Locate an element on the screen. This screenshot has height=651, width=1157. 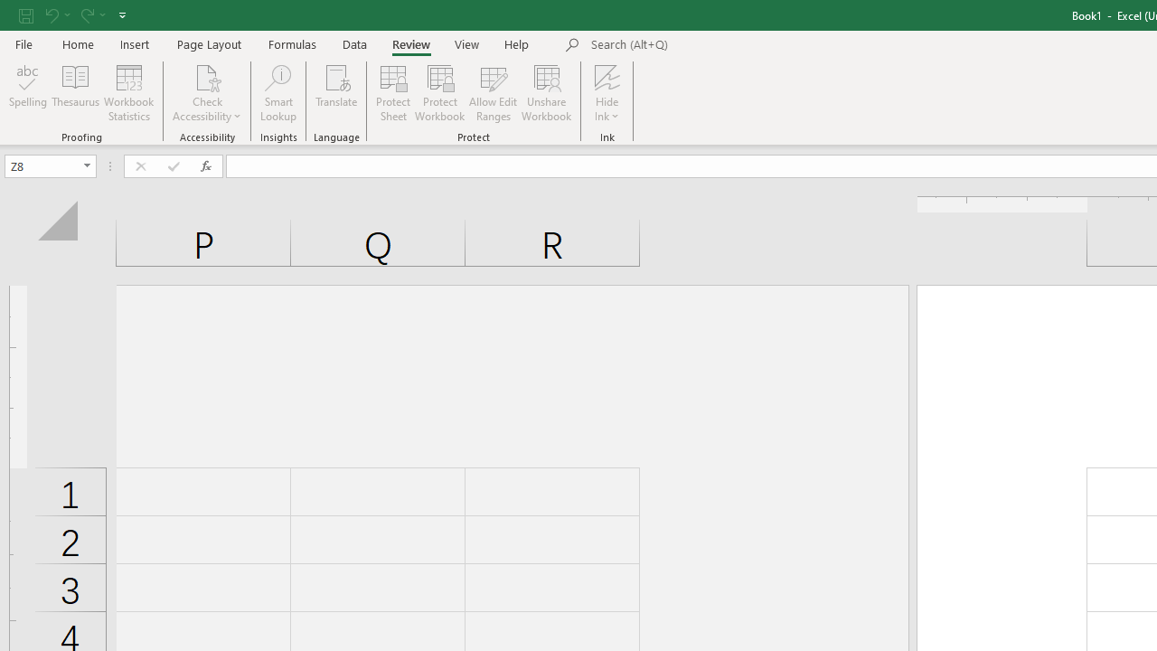
Save is located at coordinates (26, 14).